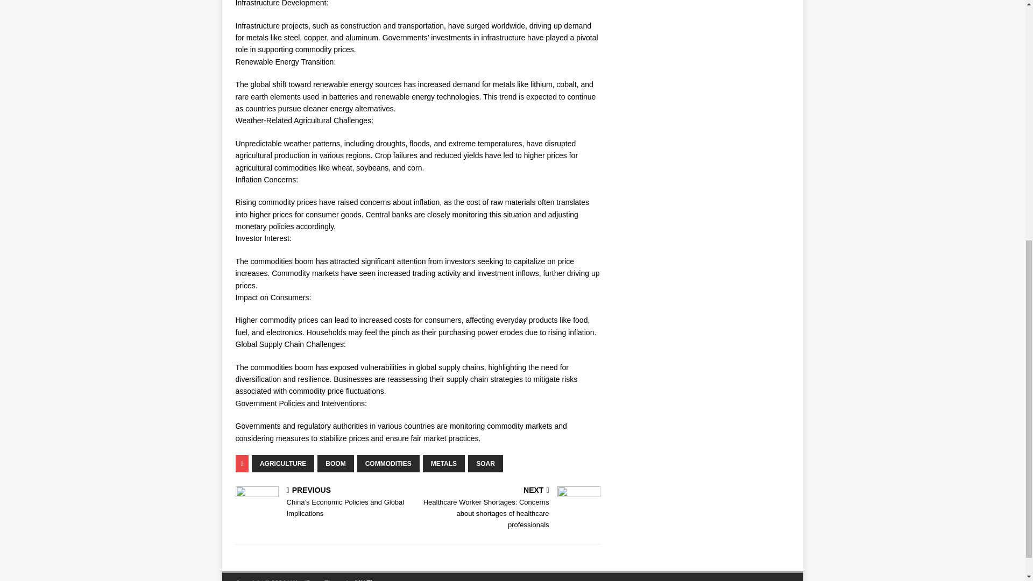  I want to click on SOAR, so click(485, 464).